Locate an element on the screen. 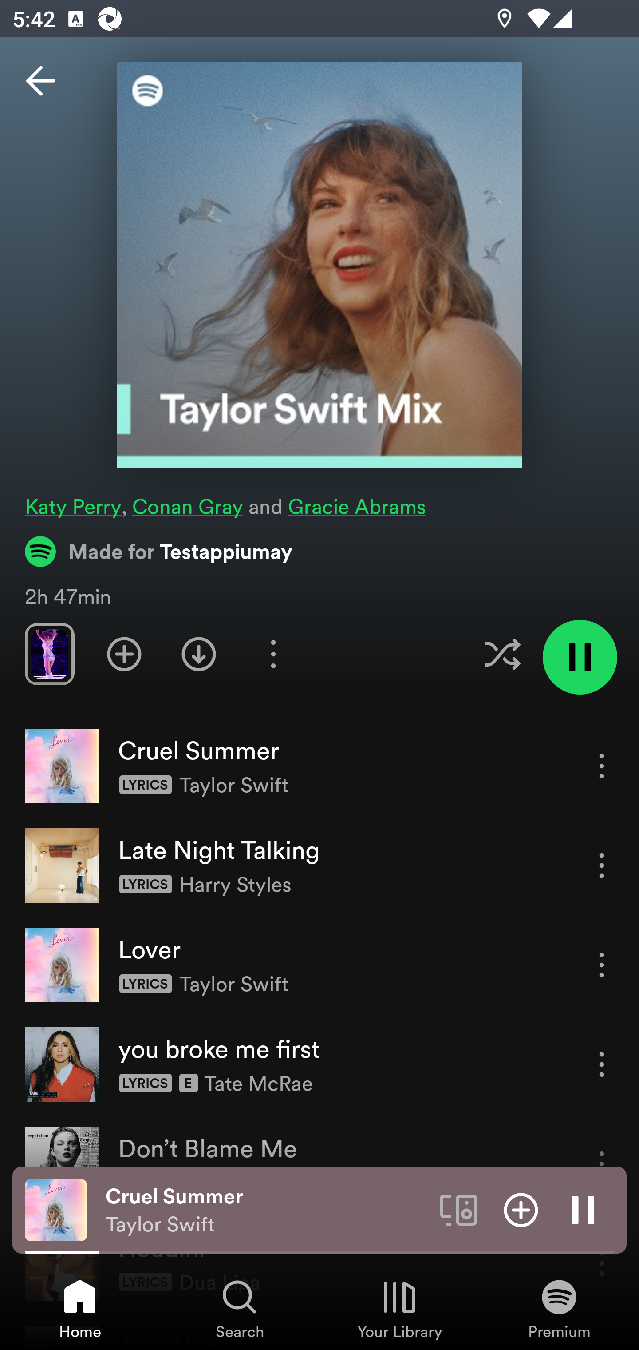  Add item is located at coordinates (521, 1209).